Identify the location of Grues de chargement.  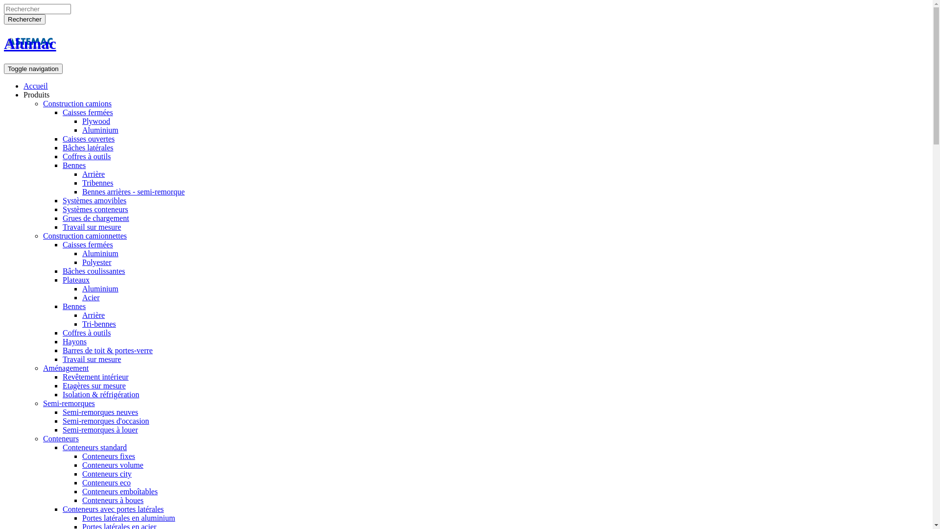
(96, 218).